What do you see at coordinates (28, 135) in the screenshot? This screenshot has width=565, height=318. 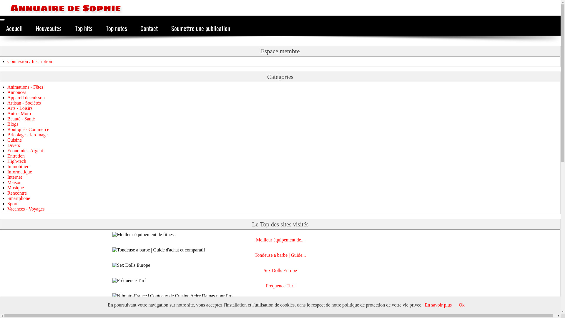 I see `Bricolage - Jardinage` at bounding box center [28, 135].